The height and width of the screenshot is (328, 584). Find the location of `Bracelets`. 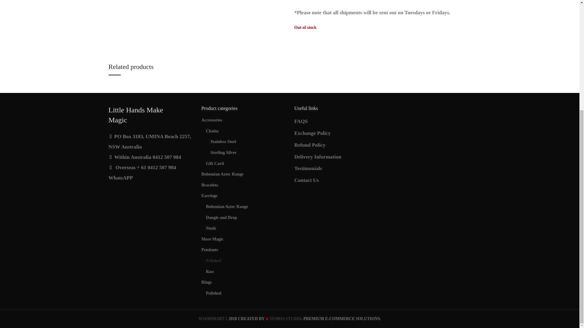

Bracelets is located at coordinates (243, 185).